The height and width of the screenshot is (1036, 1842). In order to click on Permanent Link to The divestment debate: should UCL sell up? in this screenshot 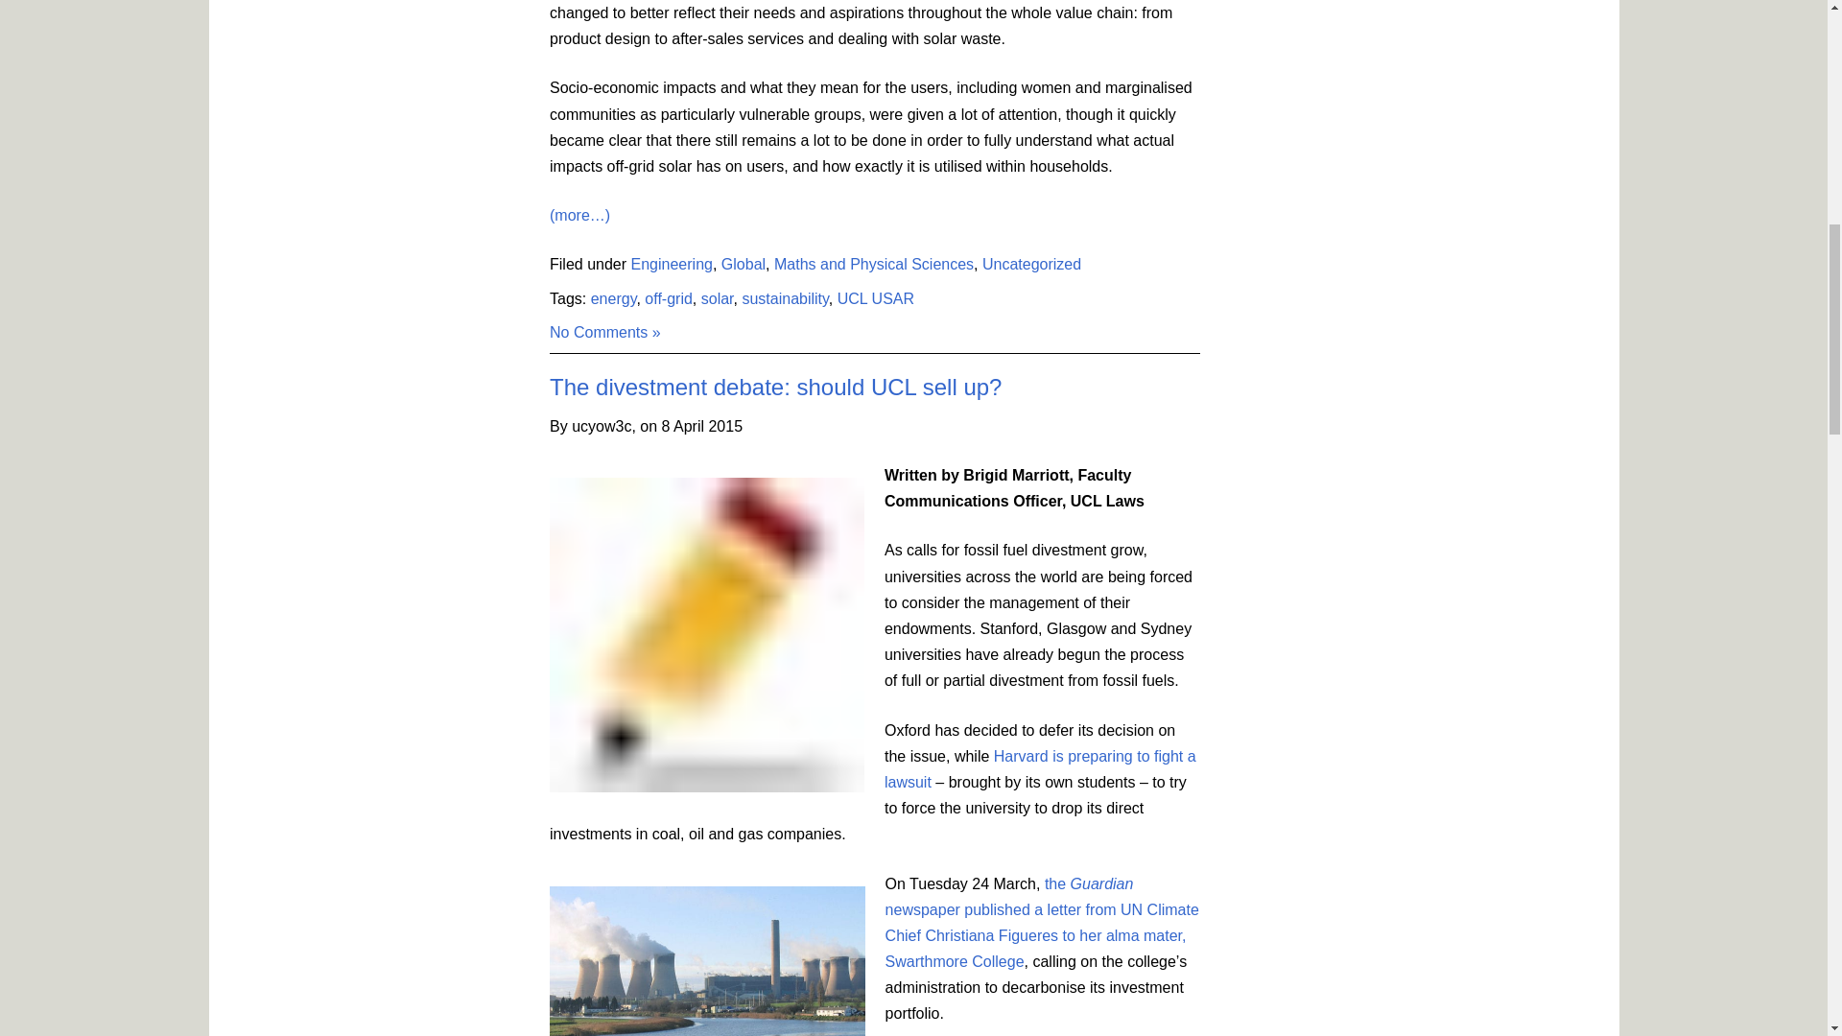, I will do `click(775, 386)`.